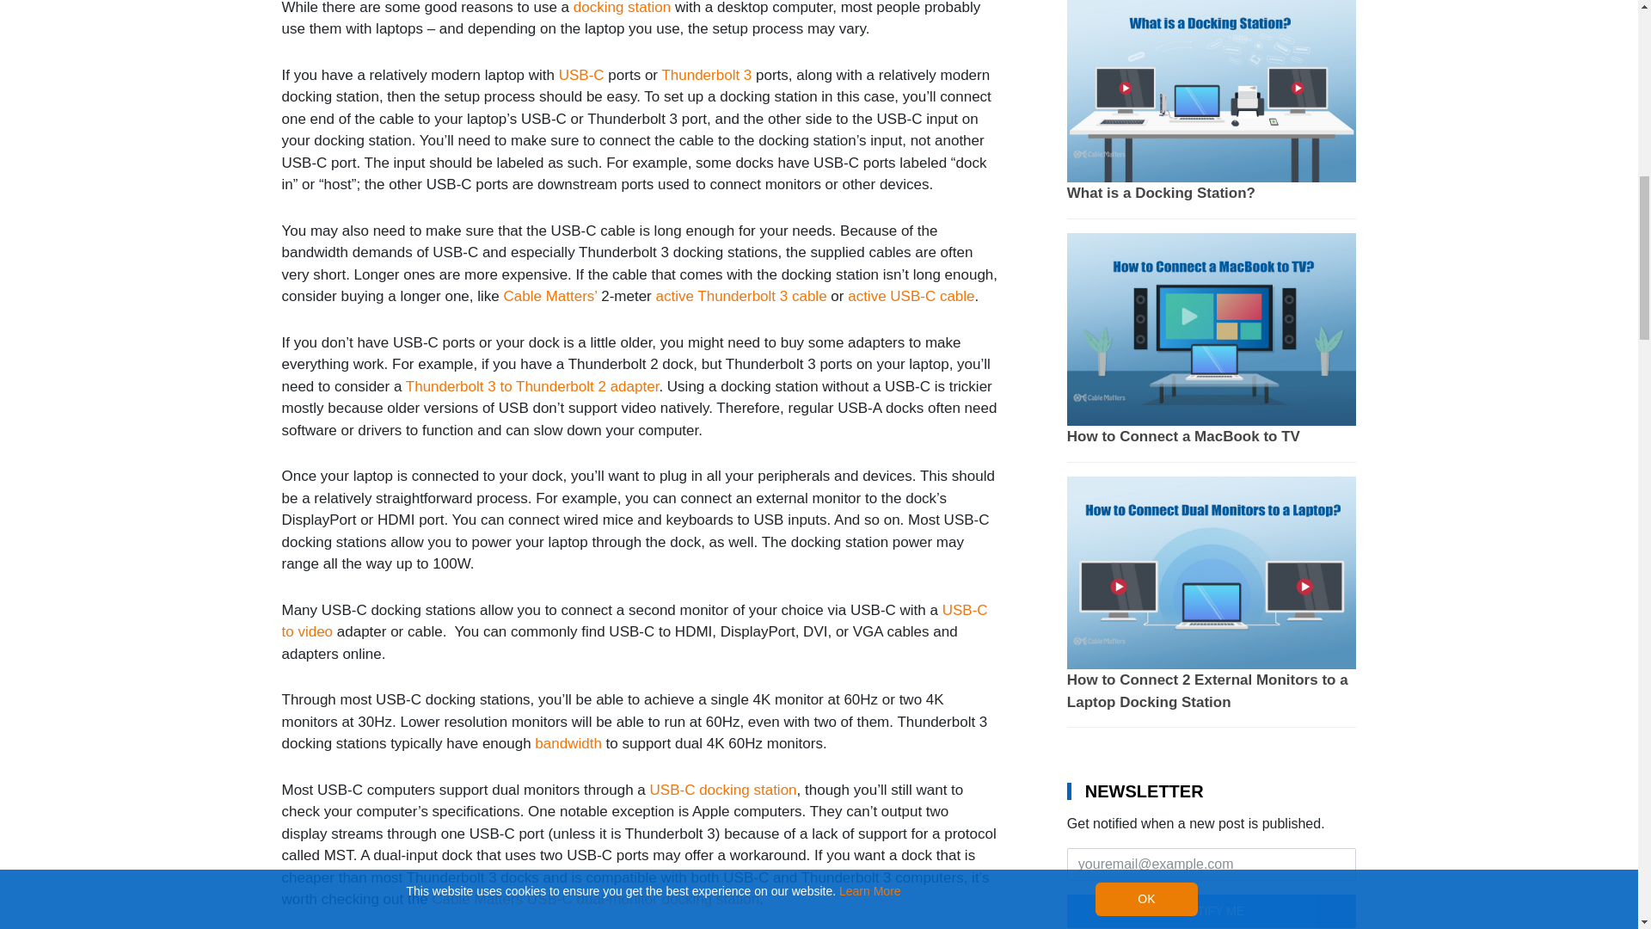 The height and width of the screenshot is (929, 1651). I want to click on bandwidth, so click(568, 743).